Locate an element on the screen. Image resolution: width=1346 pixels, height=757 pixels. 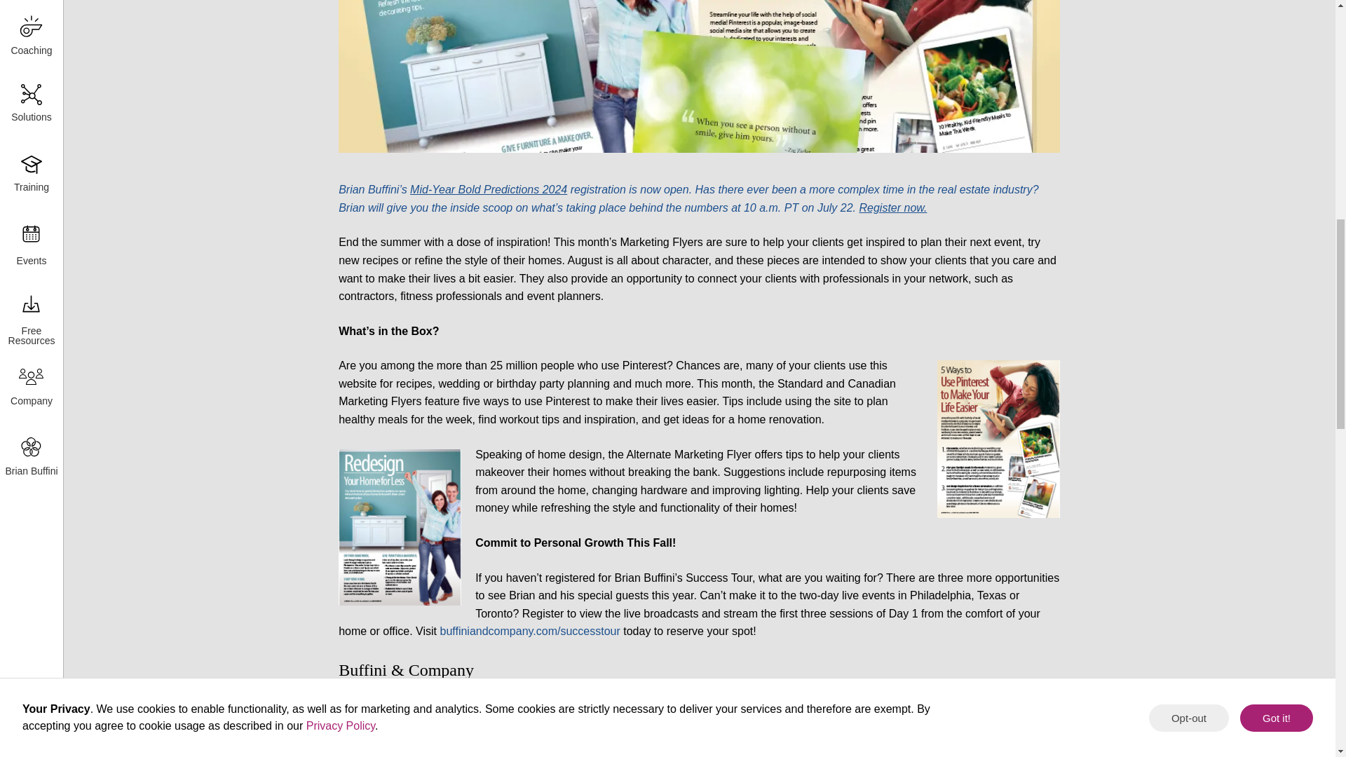
Click to share on Twitter is located at coordinates (443, 721).